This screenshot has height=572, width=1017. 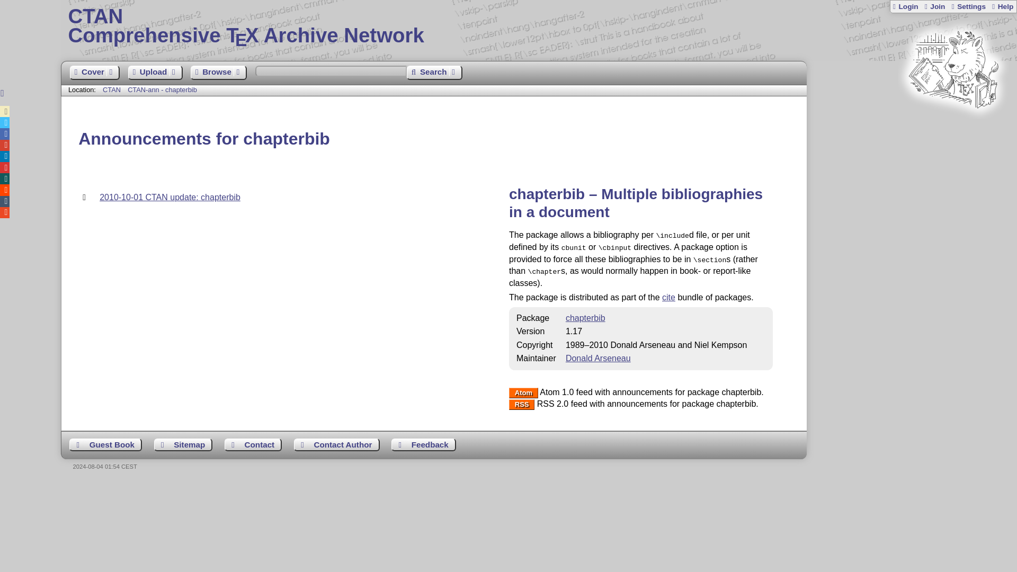 I want to click on Get some information about this Web site, so click(x=585, y=318).